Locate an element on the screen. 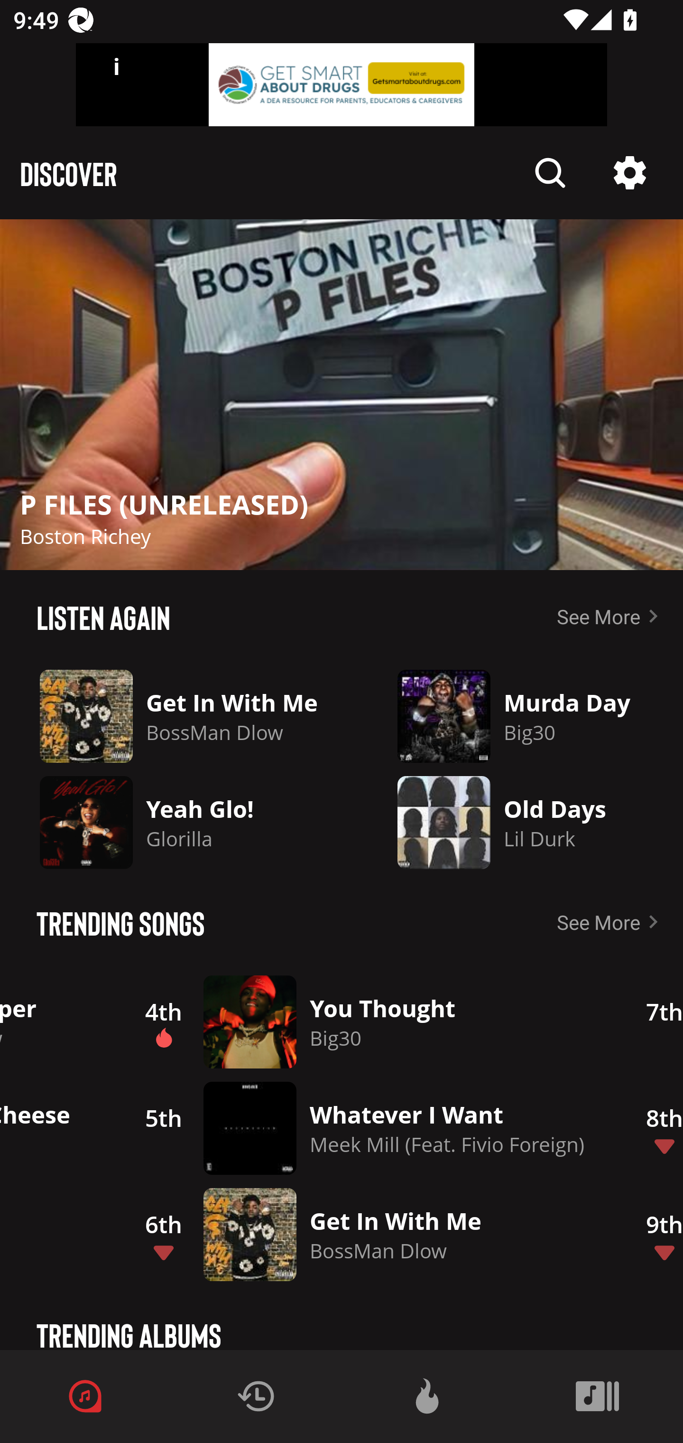 The image size is (683, 1443). Description Get In With Me BossMan Dlow is located at coordinates (185, 716).